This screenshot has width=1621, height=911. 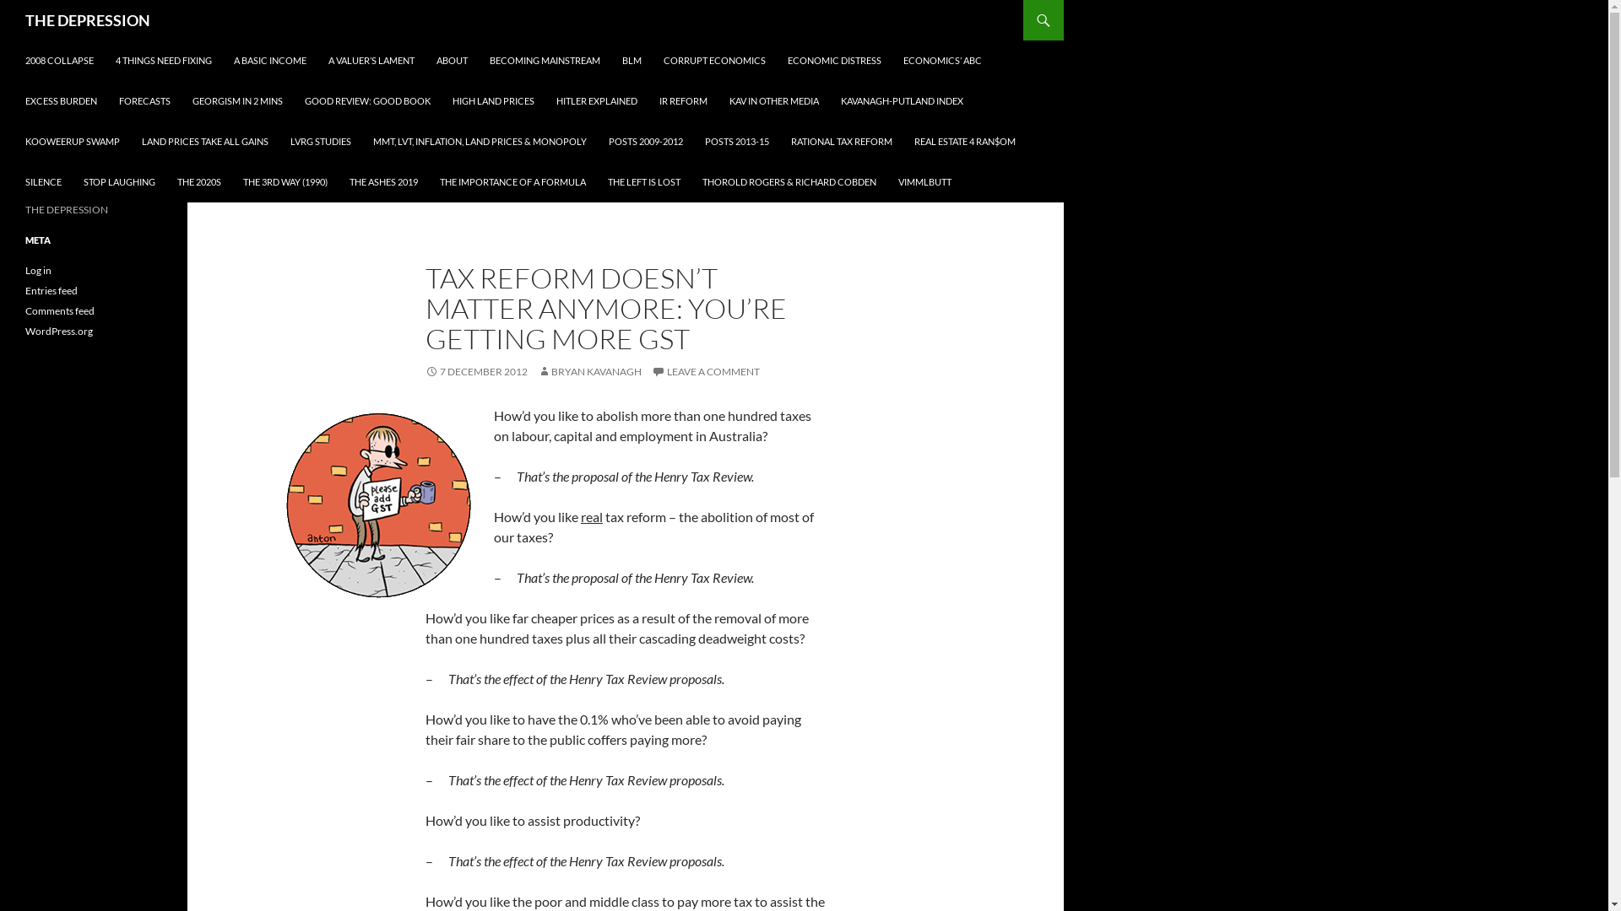 I want to click on Entries feed, so click(x=52, y=290).